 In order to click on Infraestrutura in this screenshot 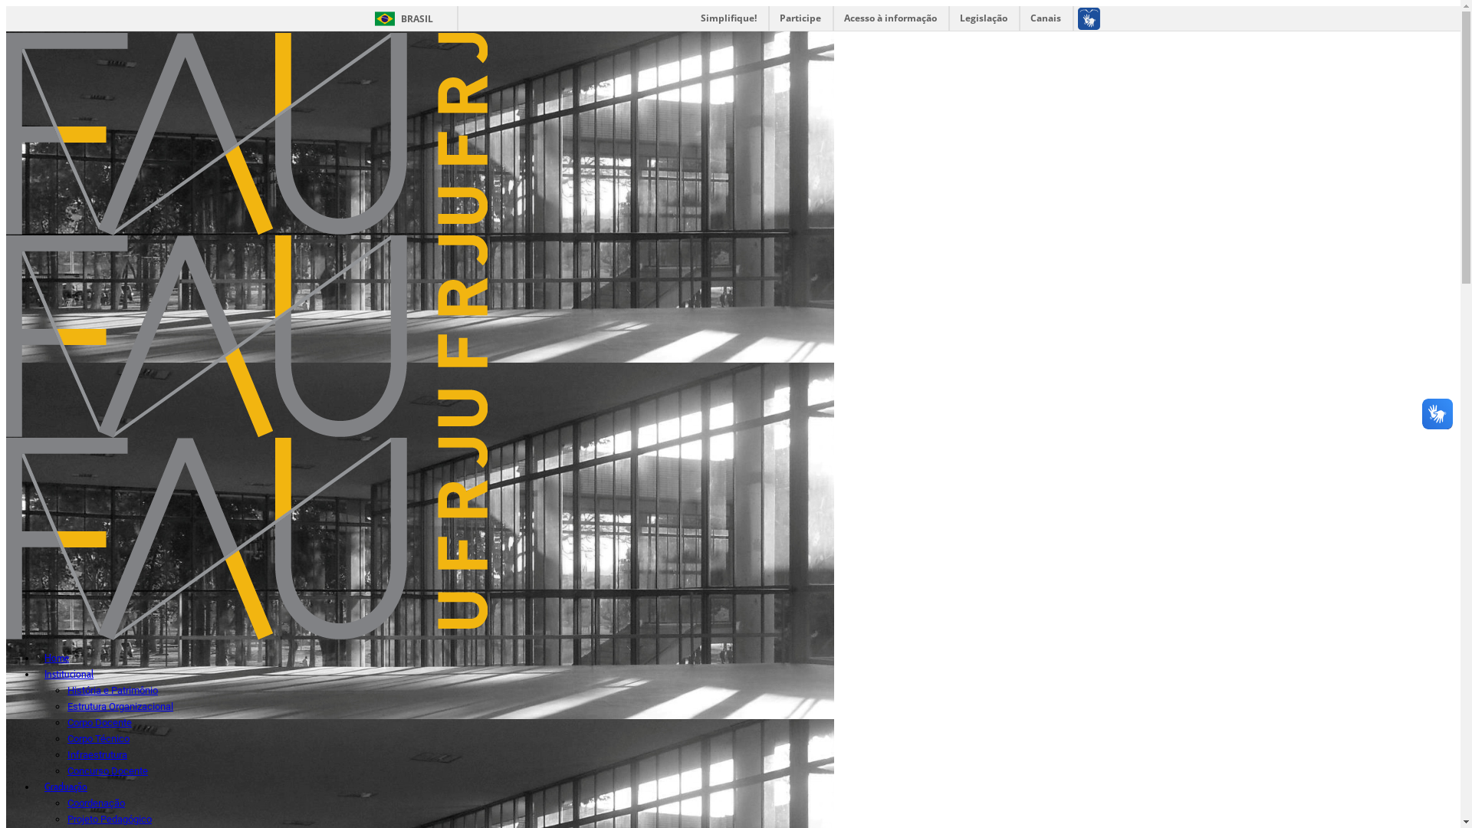, I will do `click(97, 754)`.